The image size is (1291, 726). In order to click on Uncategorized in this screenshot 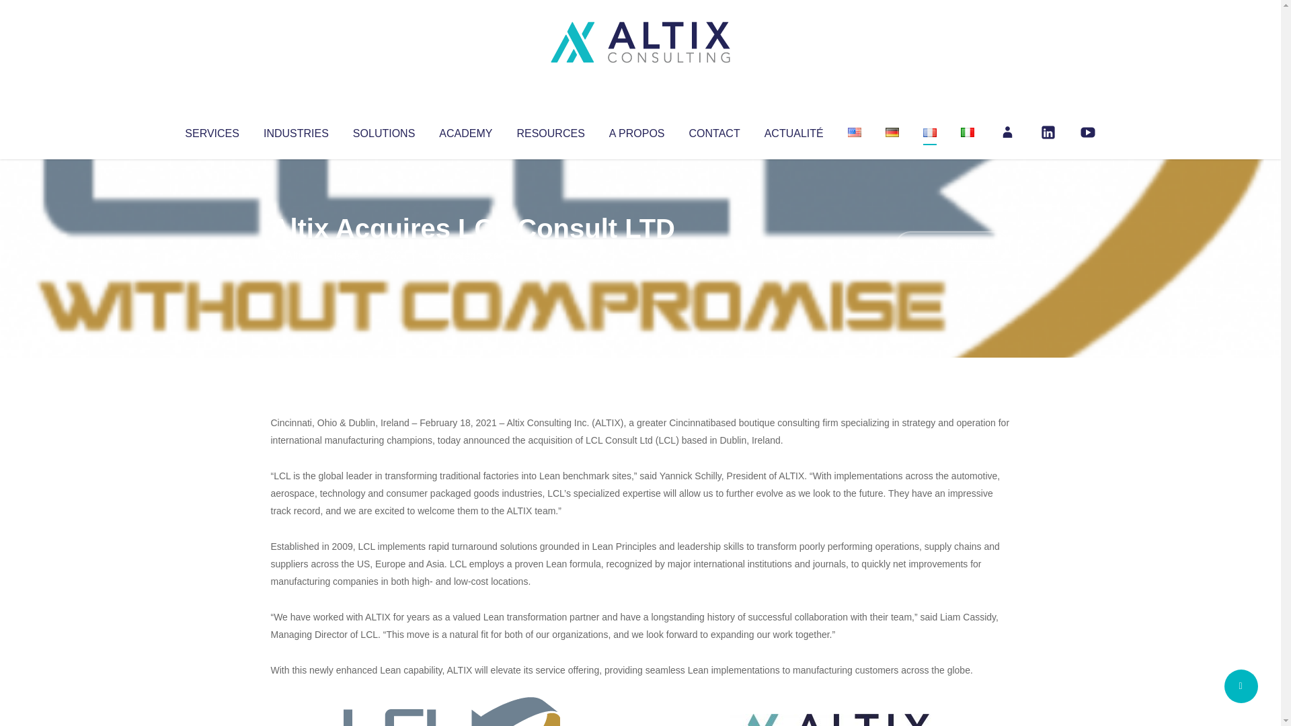, I will do `click(470, 255)`.